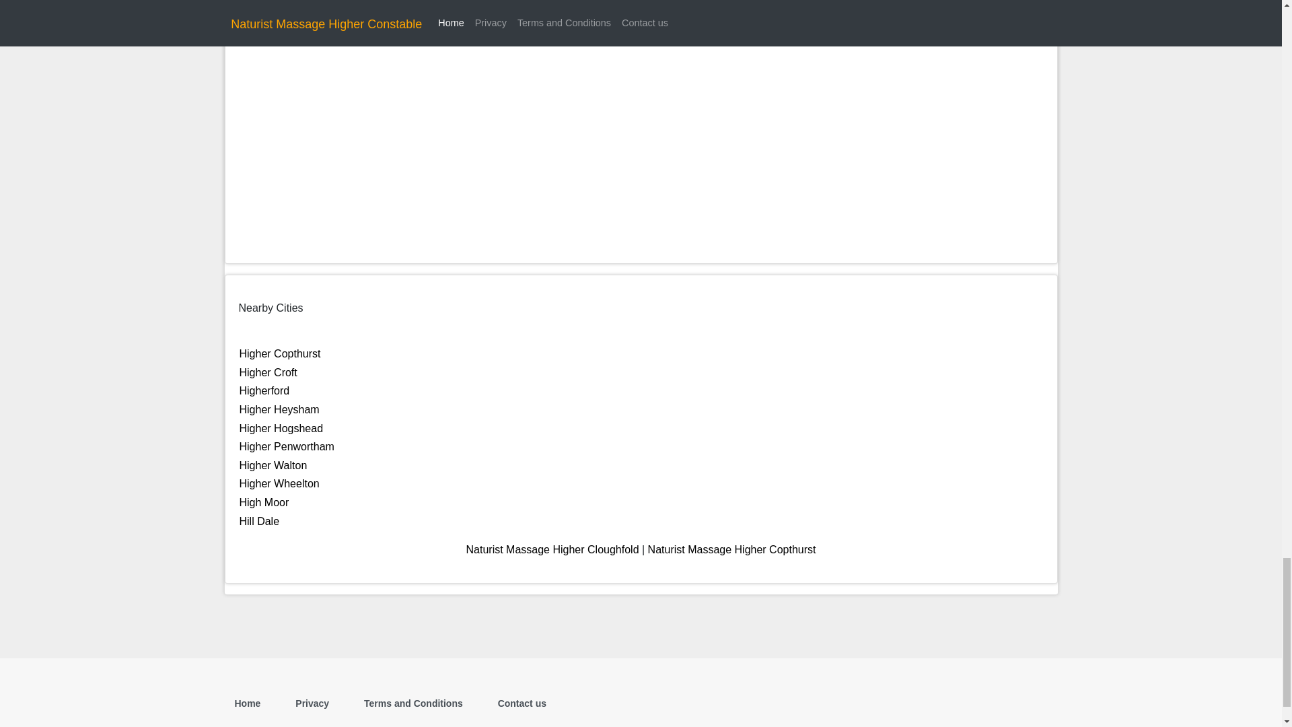  What do you see at coordinates (280, 353) in the screenshot?
I see `Higher Copthurst` at bounding box center [280, 353].